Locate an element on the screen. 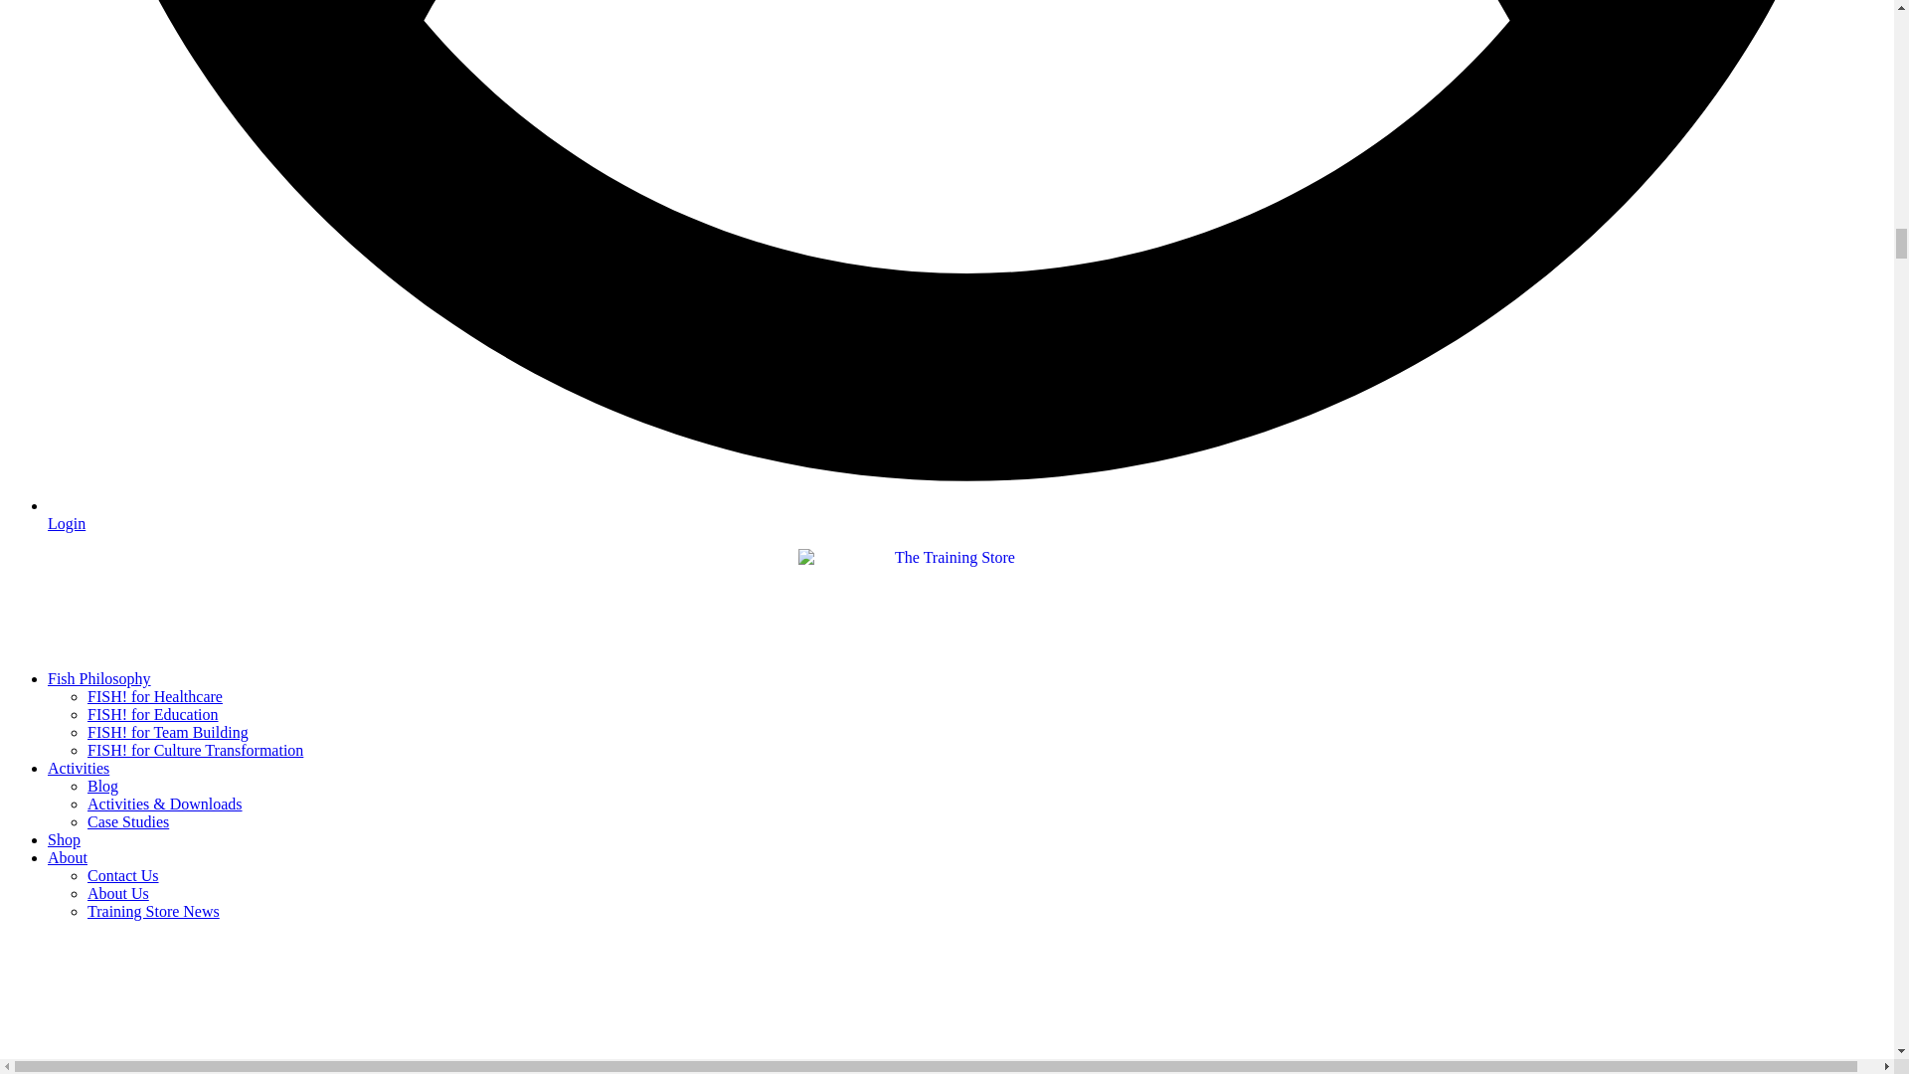 This screenshot has height=1074, width=1909. Blog is located at coordinates (103, 786).